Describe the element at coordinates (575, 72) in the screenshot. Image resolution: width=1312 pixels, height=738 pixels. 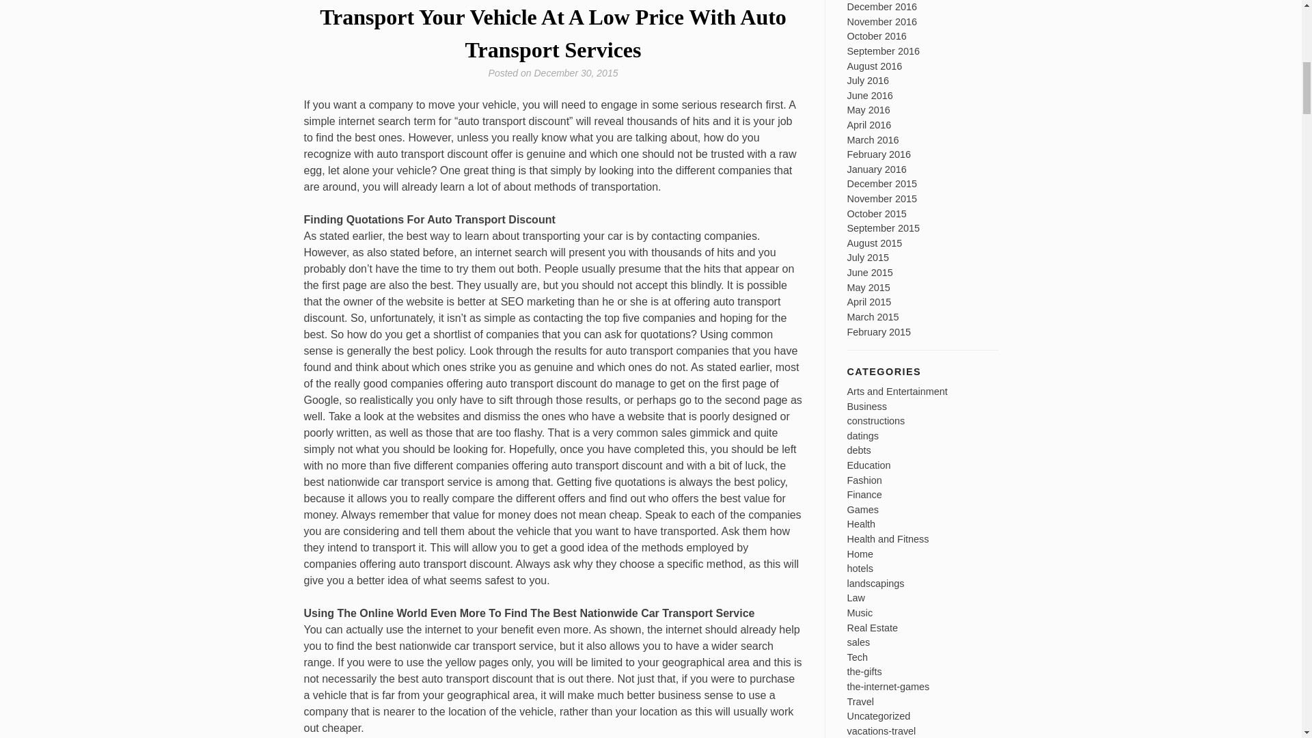
I see `December 30, 2015` at that location.